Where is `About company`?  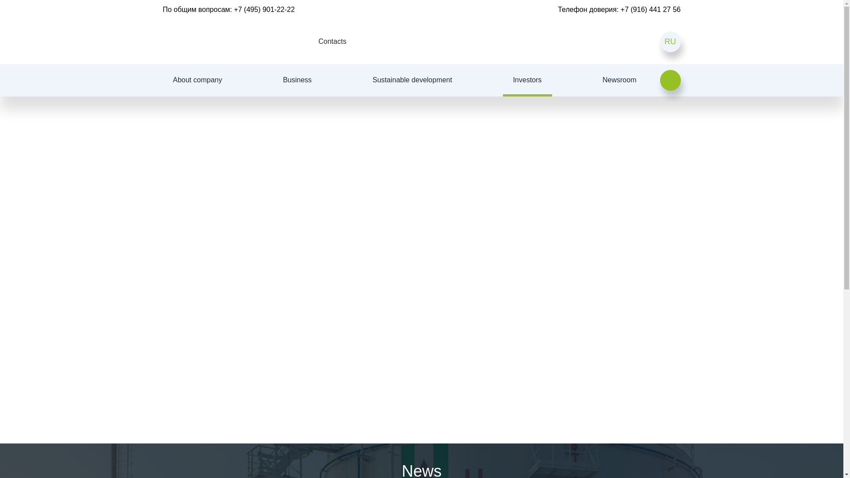
About company is located at coordinates (197, 80).